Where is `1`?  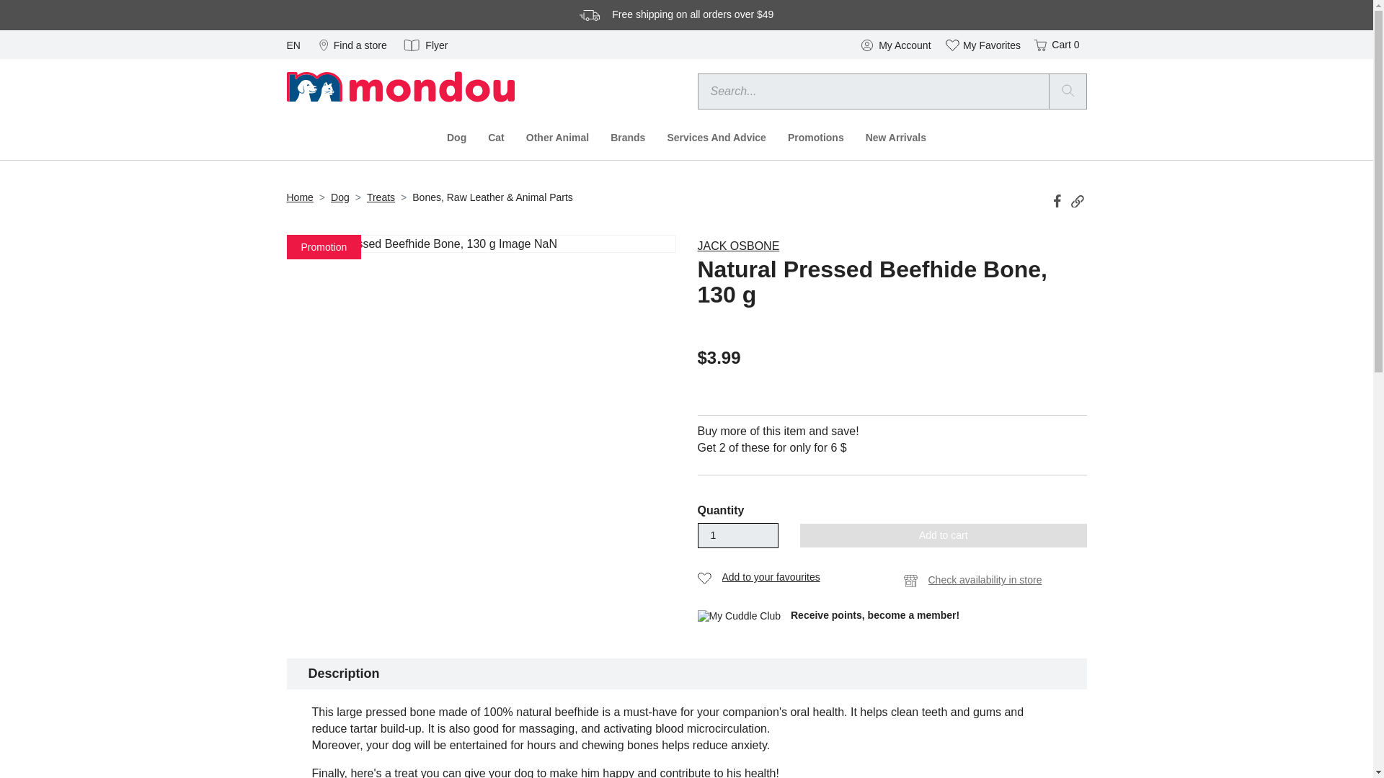 1 is located at coordinates (738, 536).